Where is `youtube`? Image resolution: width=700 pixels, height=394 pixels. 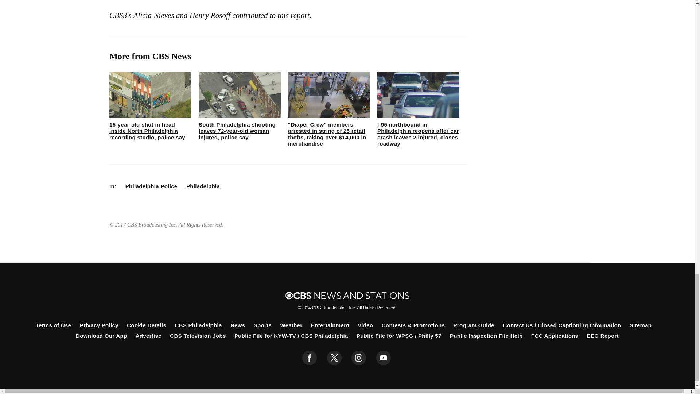
youtube is located at coordinates (384, 358).